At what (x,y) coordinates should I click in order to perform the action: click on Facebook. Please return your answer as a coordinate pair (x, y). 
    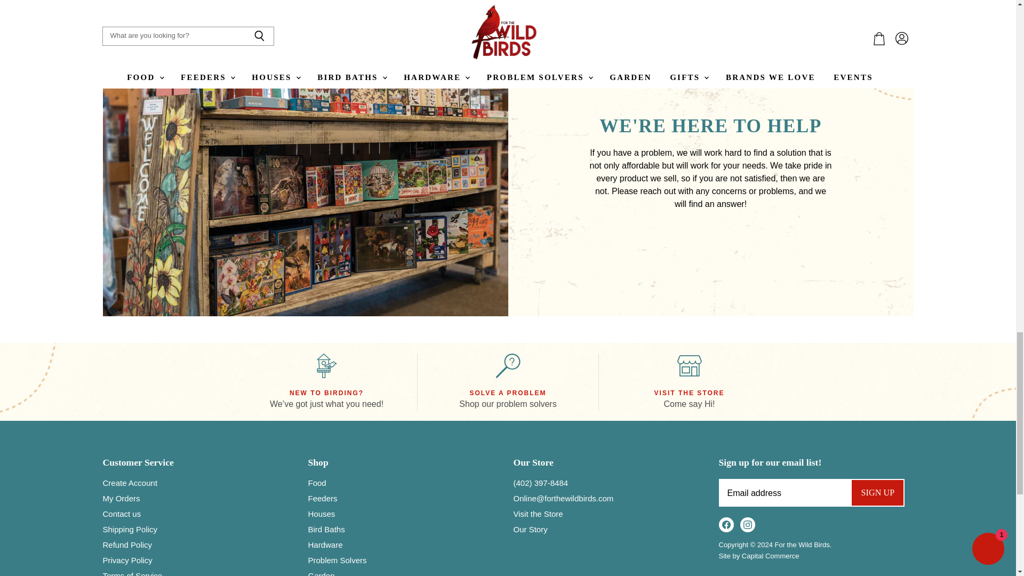
    Looking at the image, I should click on (726, 525).